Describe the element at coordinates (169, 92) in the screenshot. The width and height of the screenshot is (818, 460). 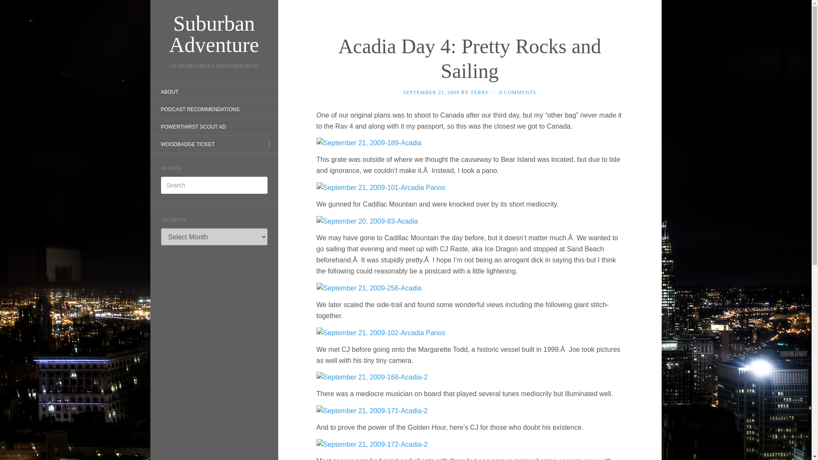
I see `ABOUT` at that location.